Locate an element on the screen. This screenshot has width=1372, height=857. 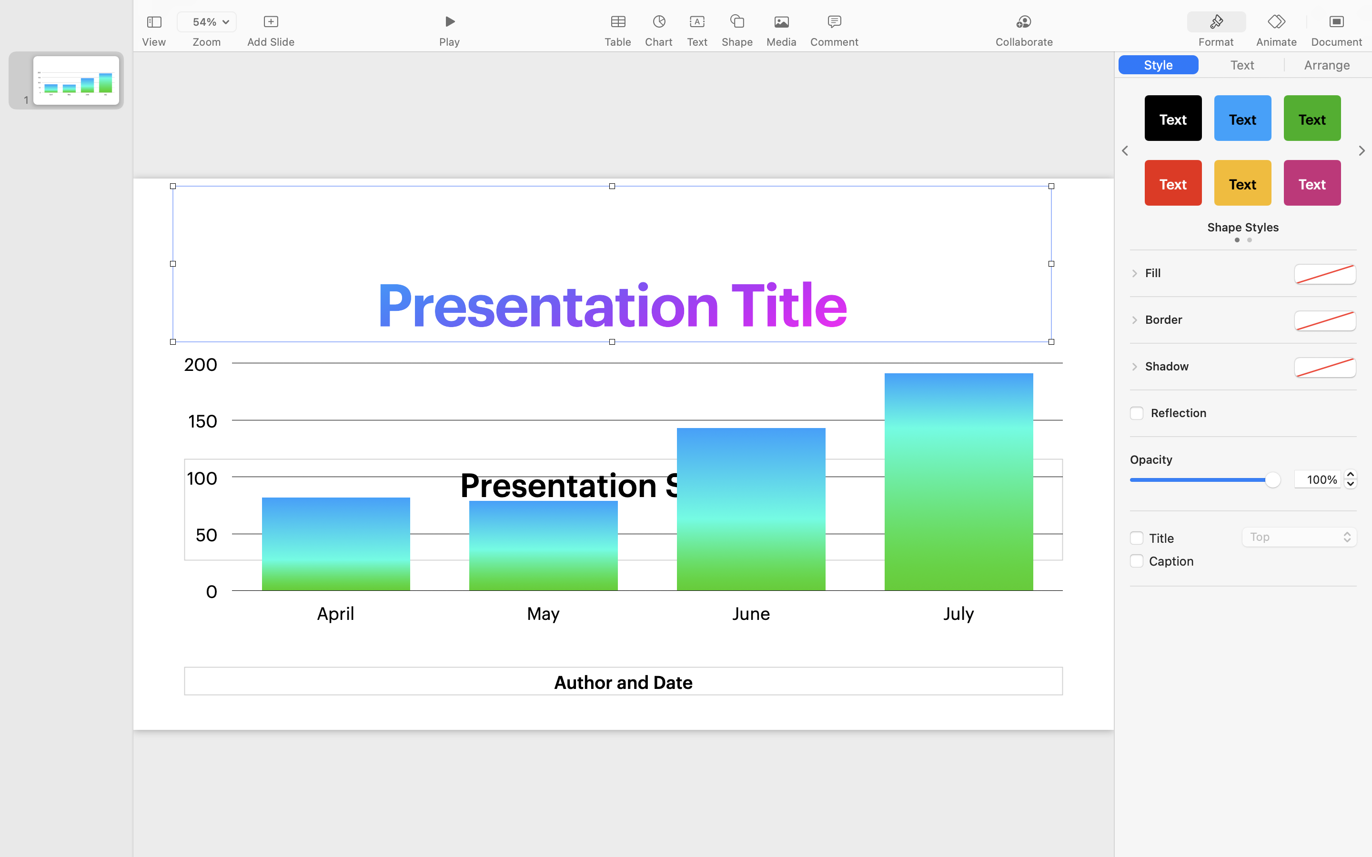
Shape Styles is located at coordinates (1243, 227).